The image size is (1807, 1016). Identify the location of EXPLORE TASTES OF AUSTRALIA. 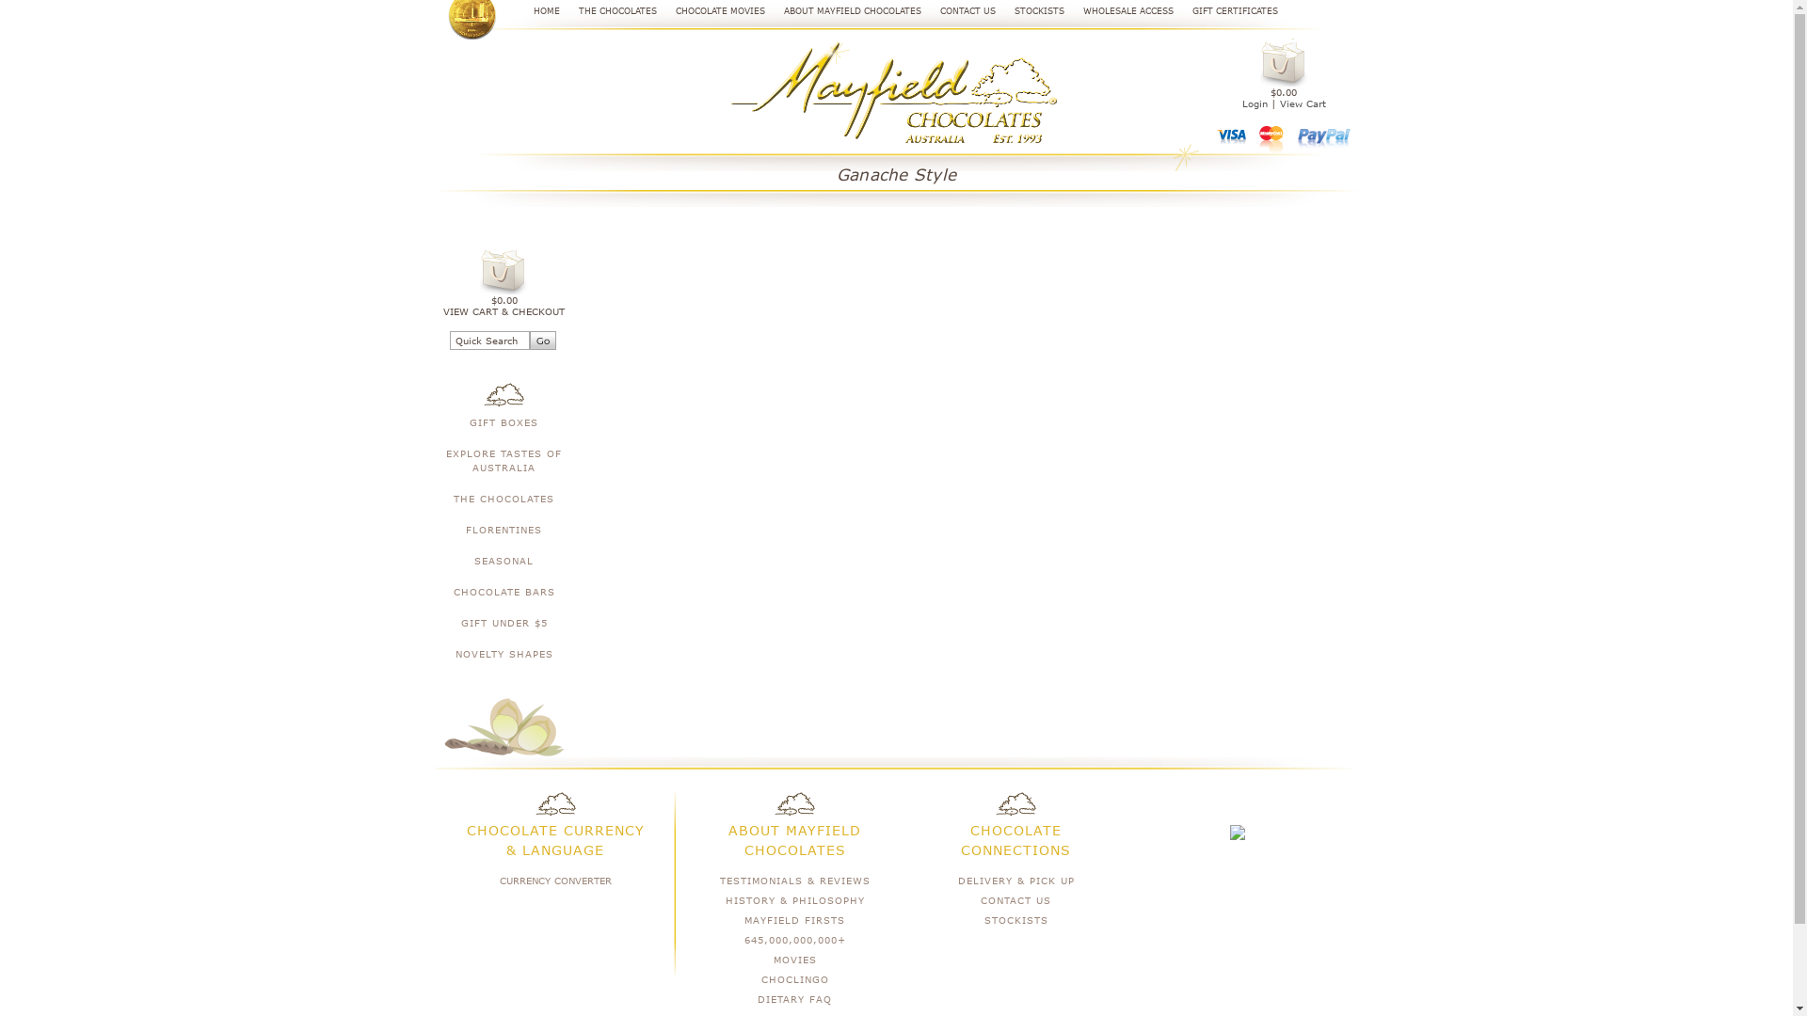
(504, 460).